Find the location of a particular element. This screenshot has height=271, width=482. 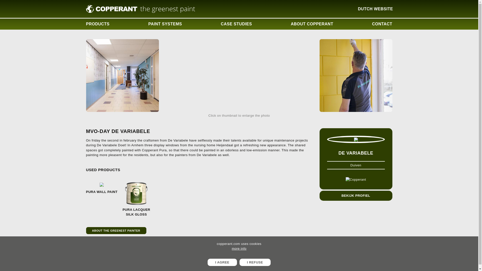

DUTCH WEBSITE is located at coordinates (376, 9).